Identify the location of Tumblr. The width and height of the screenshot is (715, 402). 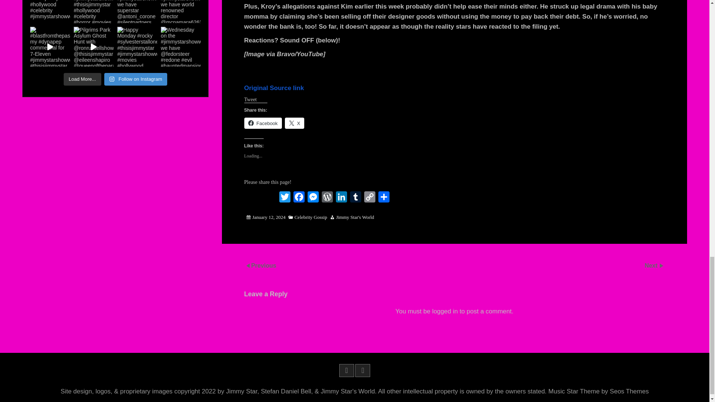
(355, 199).